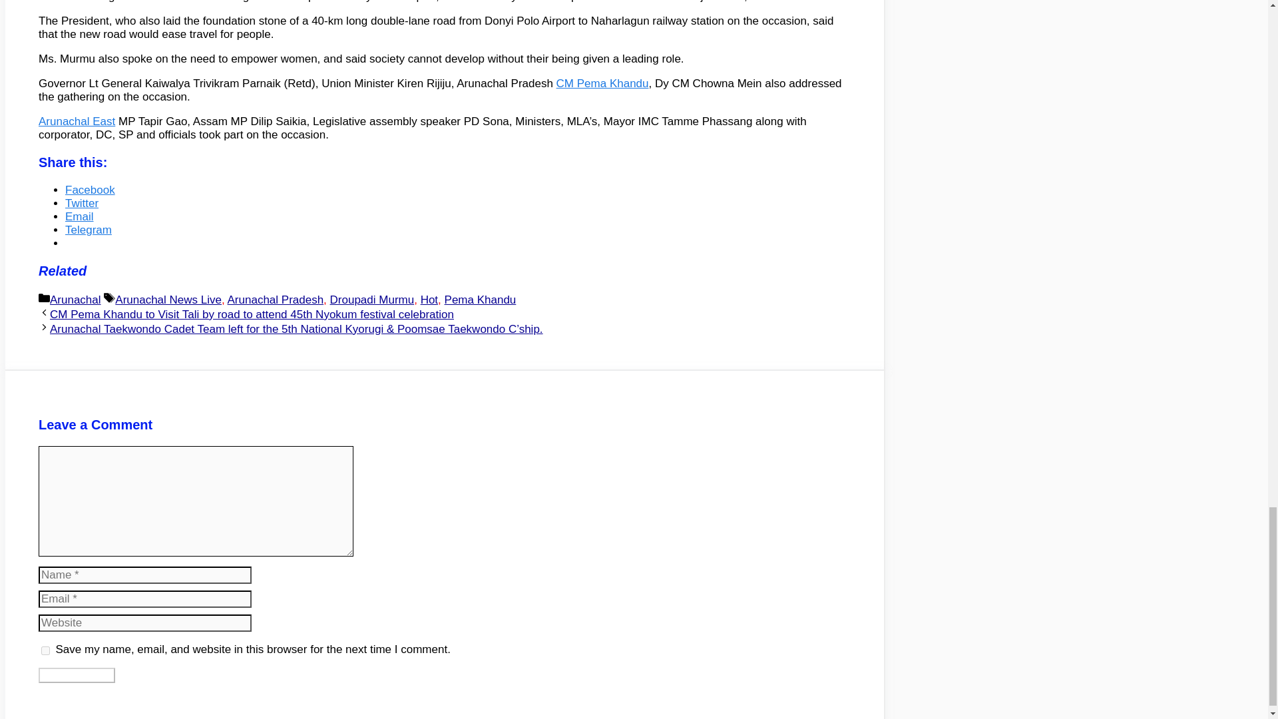 The image size is (1278, 719). Describe the element at coordinates (602, 83) in the screenshot. I see `CM Pema Khandu` at that location.